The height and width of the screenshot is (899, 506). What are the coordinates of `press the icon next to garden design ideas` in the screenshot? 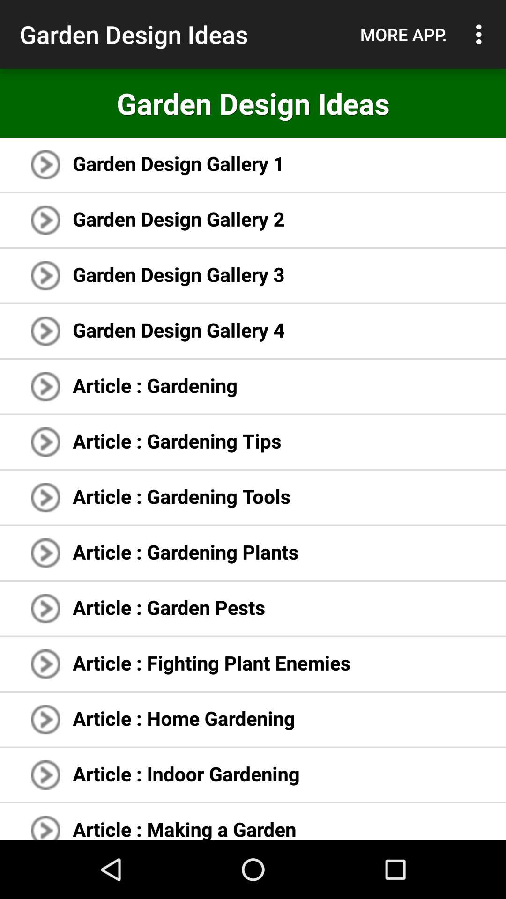 It's located at (403, 34).